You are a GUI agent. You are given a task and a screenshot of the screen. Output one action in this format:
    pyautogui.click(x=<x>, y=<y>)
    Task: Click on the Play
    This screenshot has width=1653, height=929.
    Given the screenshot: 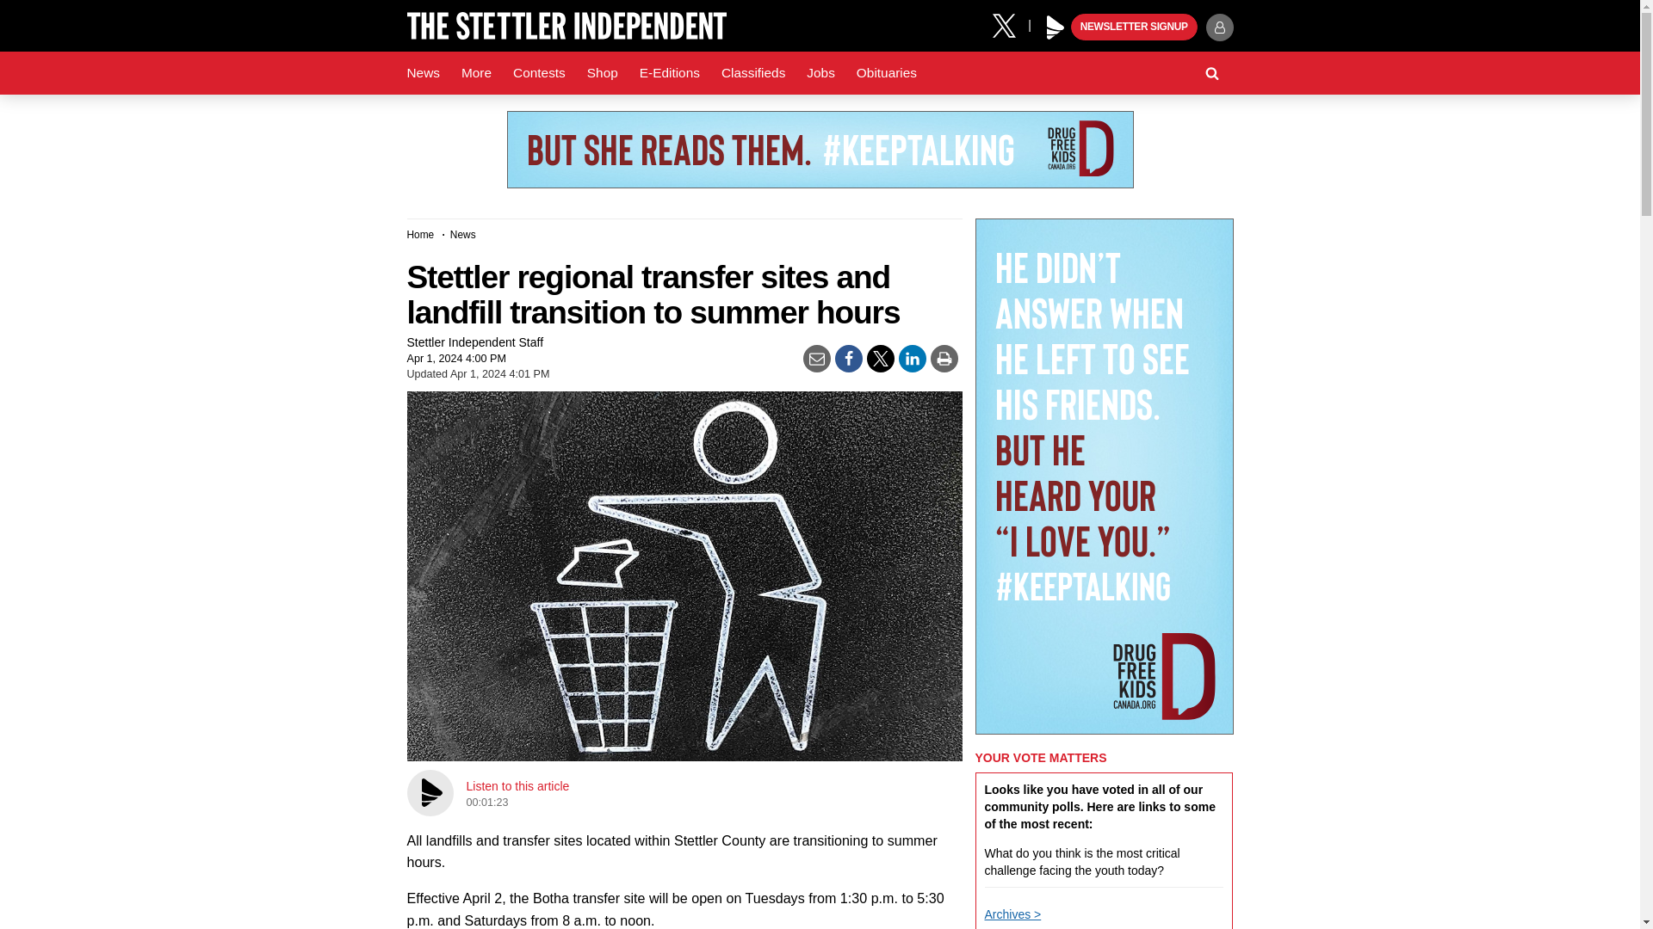 What is the action you would take?
    pyautogui.click(x=1056, y=28)
    